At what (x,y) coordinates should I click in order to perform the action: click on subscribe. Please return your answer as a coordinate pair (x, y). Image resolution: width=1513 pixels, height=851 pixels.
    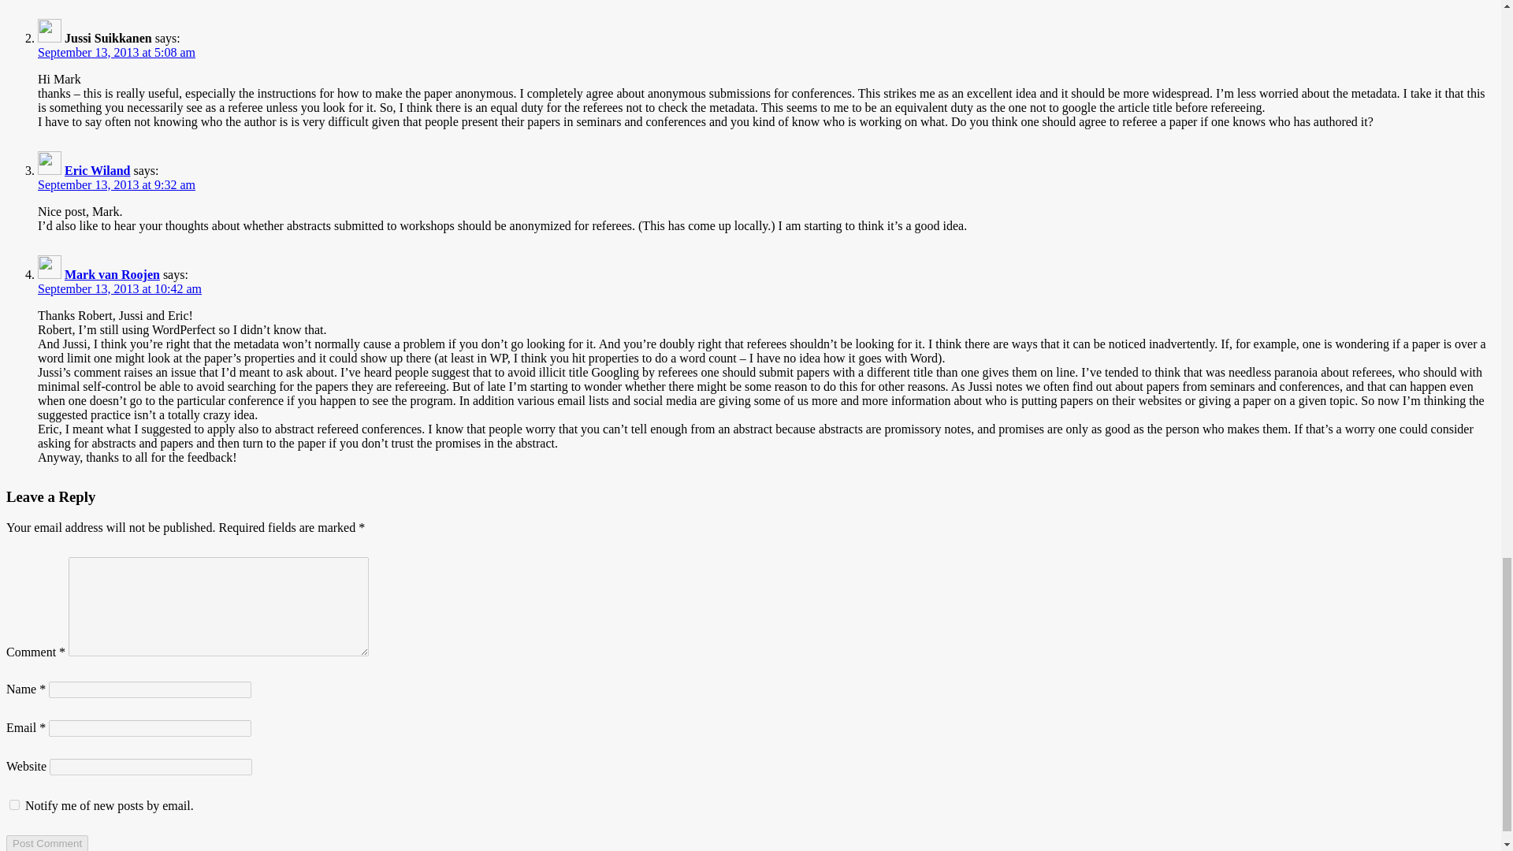
    Looking at the image, I should click on (14, 805).